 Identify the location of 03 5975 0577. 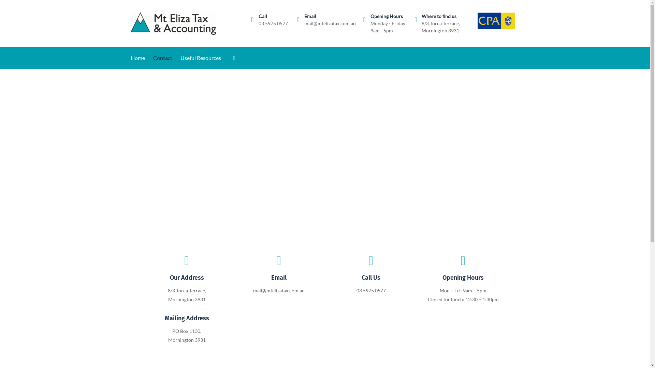
(273, 23).